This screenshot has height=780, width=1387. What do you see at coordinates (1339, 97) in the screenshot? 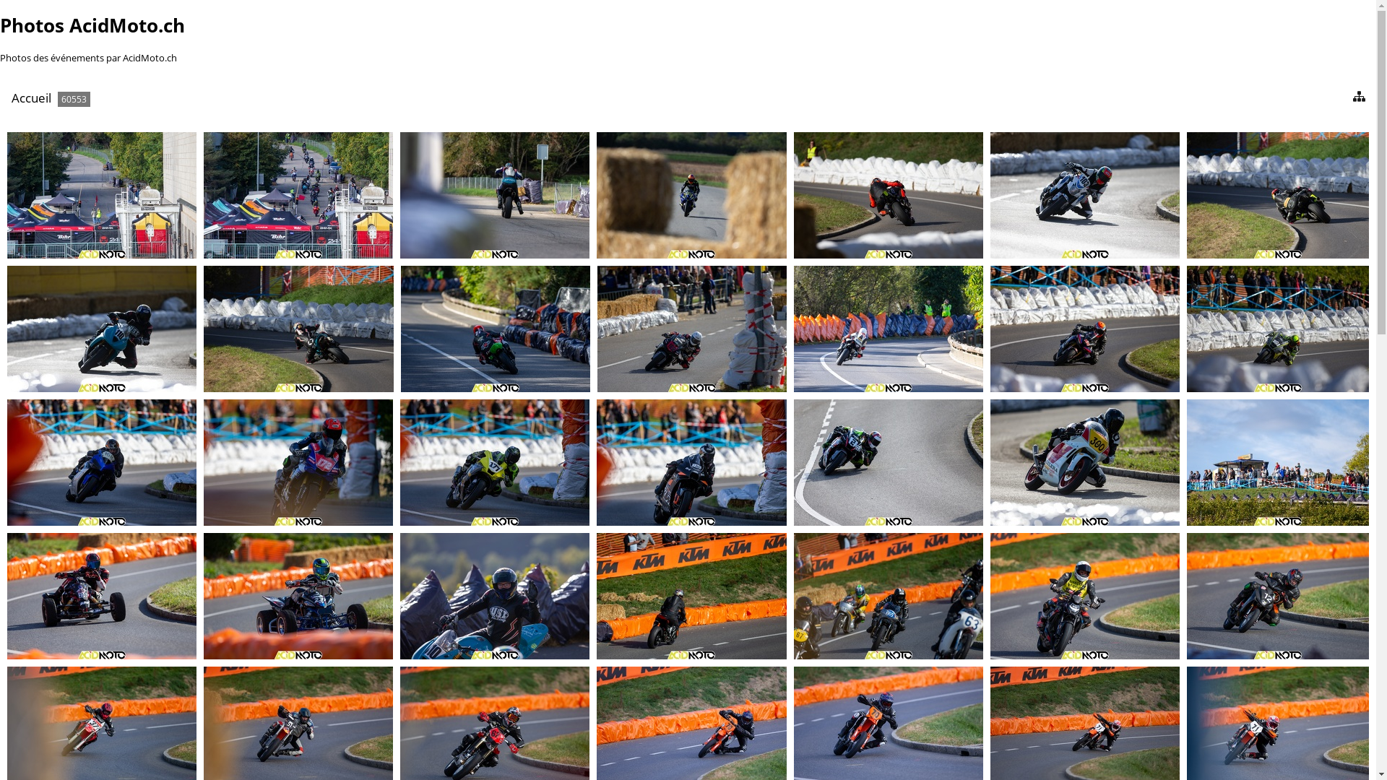
I see `diaporama` at bounding box center [1339, 97].